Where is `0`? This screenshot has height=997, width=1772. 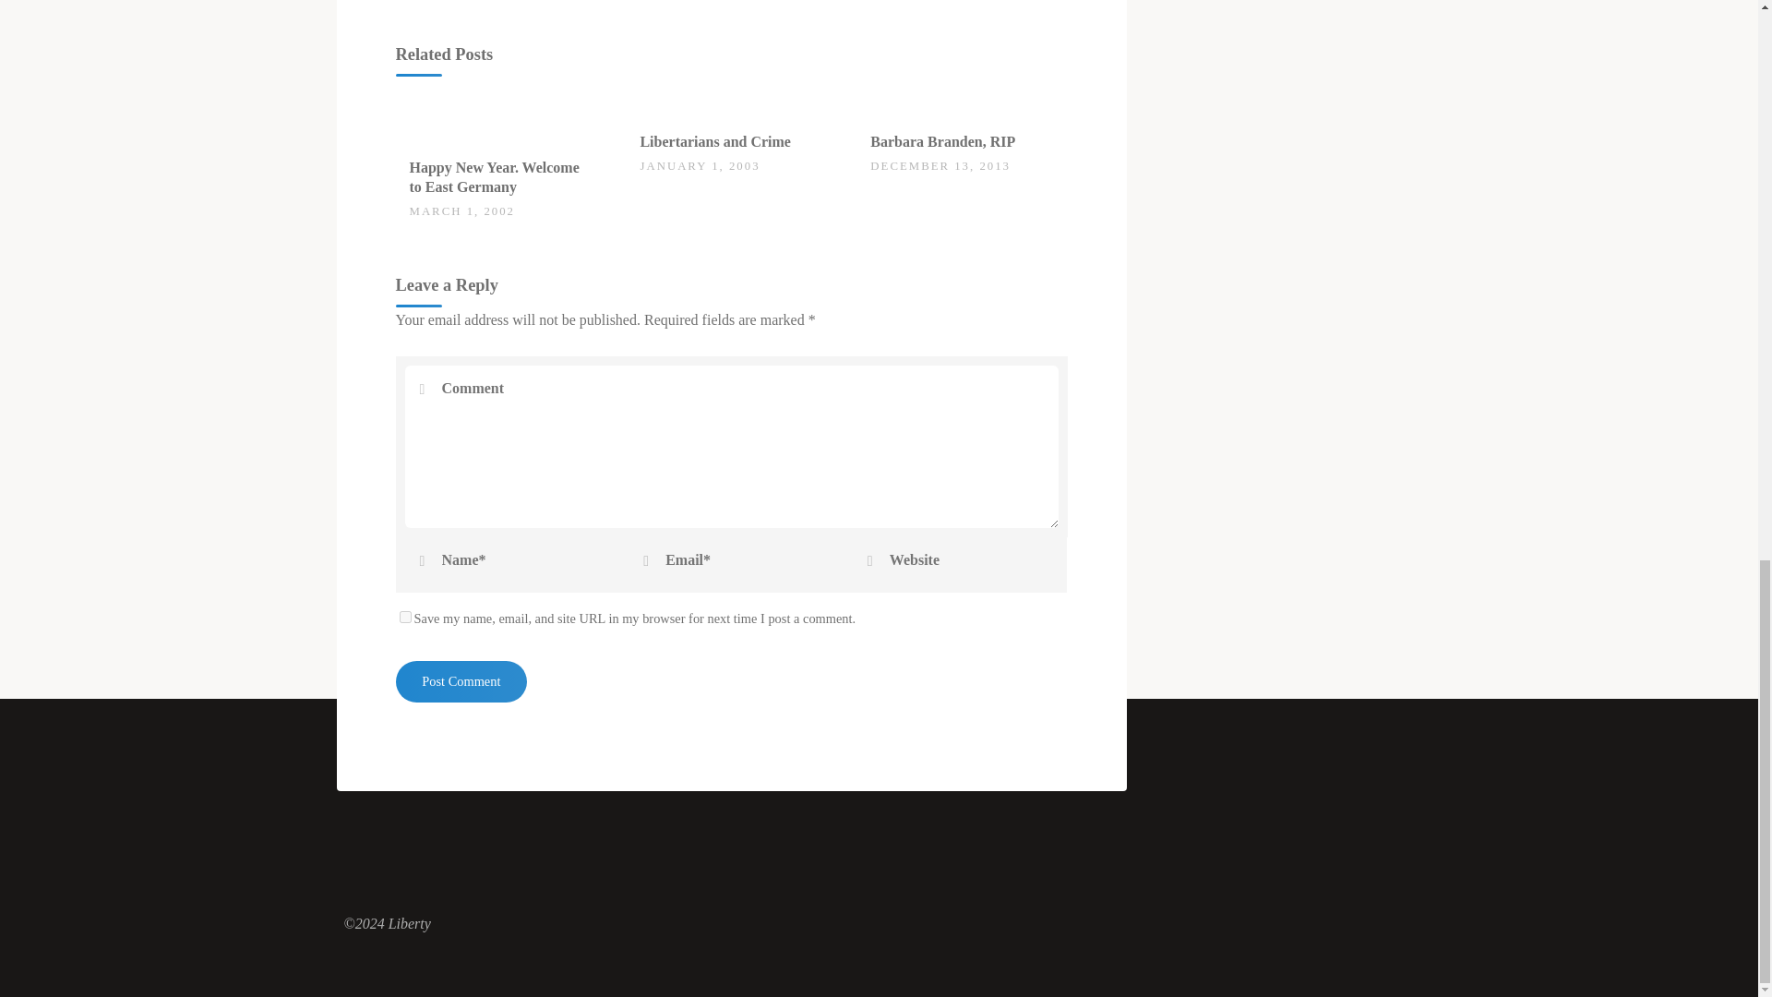
0 is located at coordinates (650, 132).